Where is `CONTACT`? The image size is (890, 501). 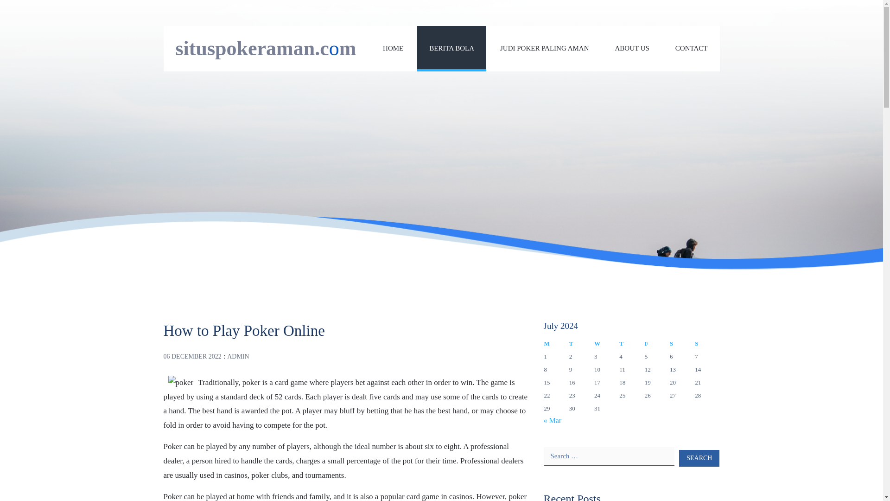 CONTACT is located at coordinates (692, 48).